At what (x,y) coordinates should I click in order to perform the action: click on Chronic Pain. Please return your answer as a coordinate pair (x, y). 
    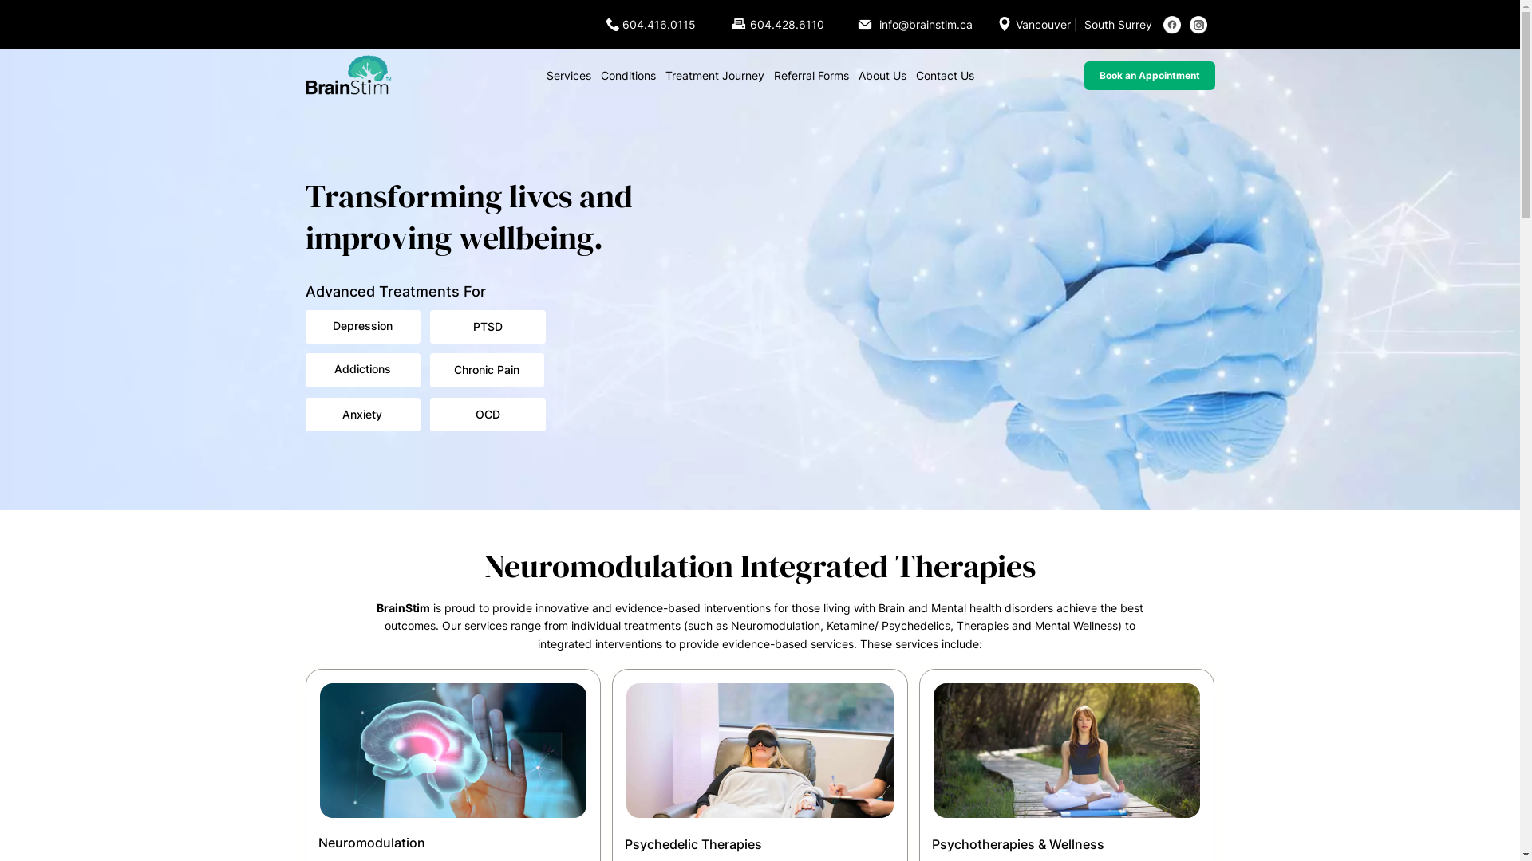
    Looking at the image, I should click on (487, 370).